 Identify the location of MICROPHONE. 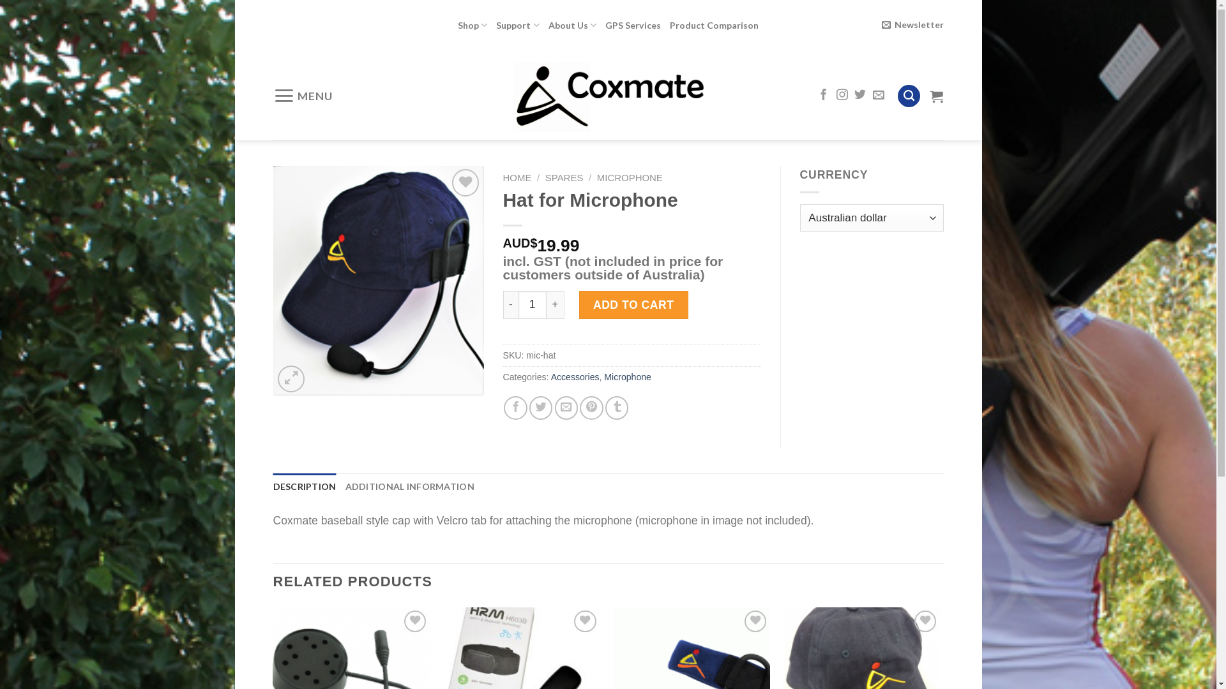
(630, 177).